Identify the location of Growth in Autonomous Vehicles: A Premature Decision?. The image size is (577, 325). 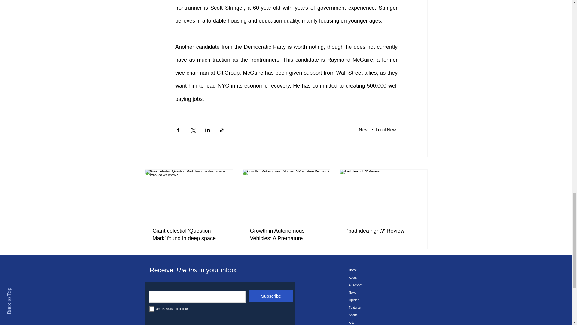
(286, 234).